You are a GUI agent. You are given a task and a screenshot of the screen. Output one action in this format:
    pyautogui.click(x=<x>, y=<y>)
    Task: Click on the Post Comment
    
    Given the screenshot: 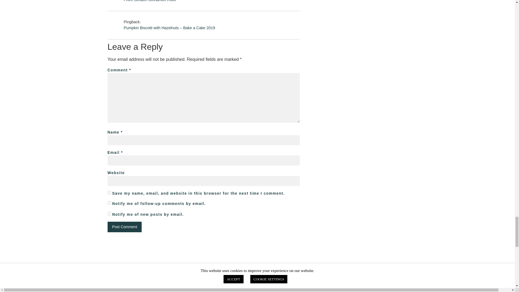 What is the action you would take?
    pyautogui.click(x=124, y=227)
    